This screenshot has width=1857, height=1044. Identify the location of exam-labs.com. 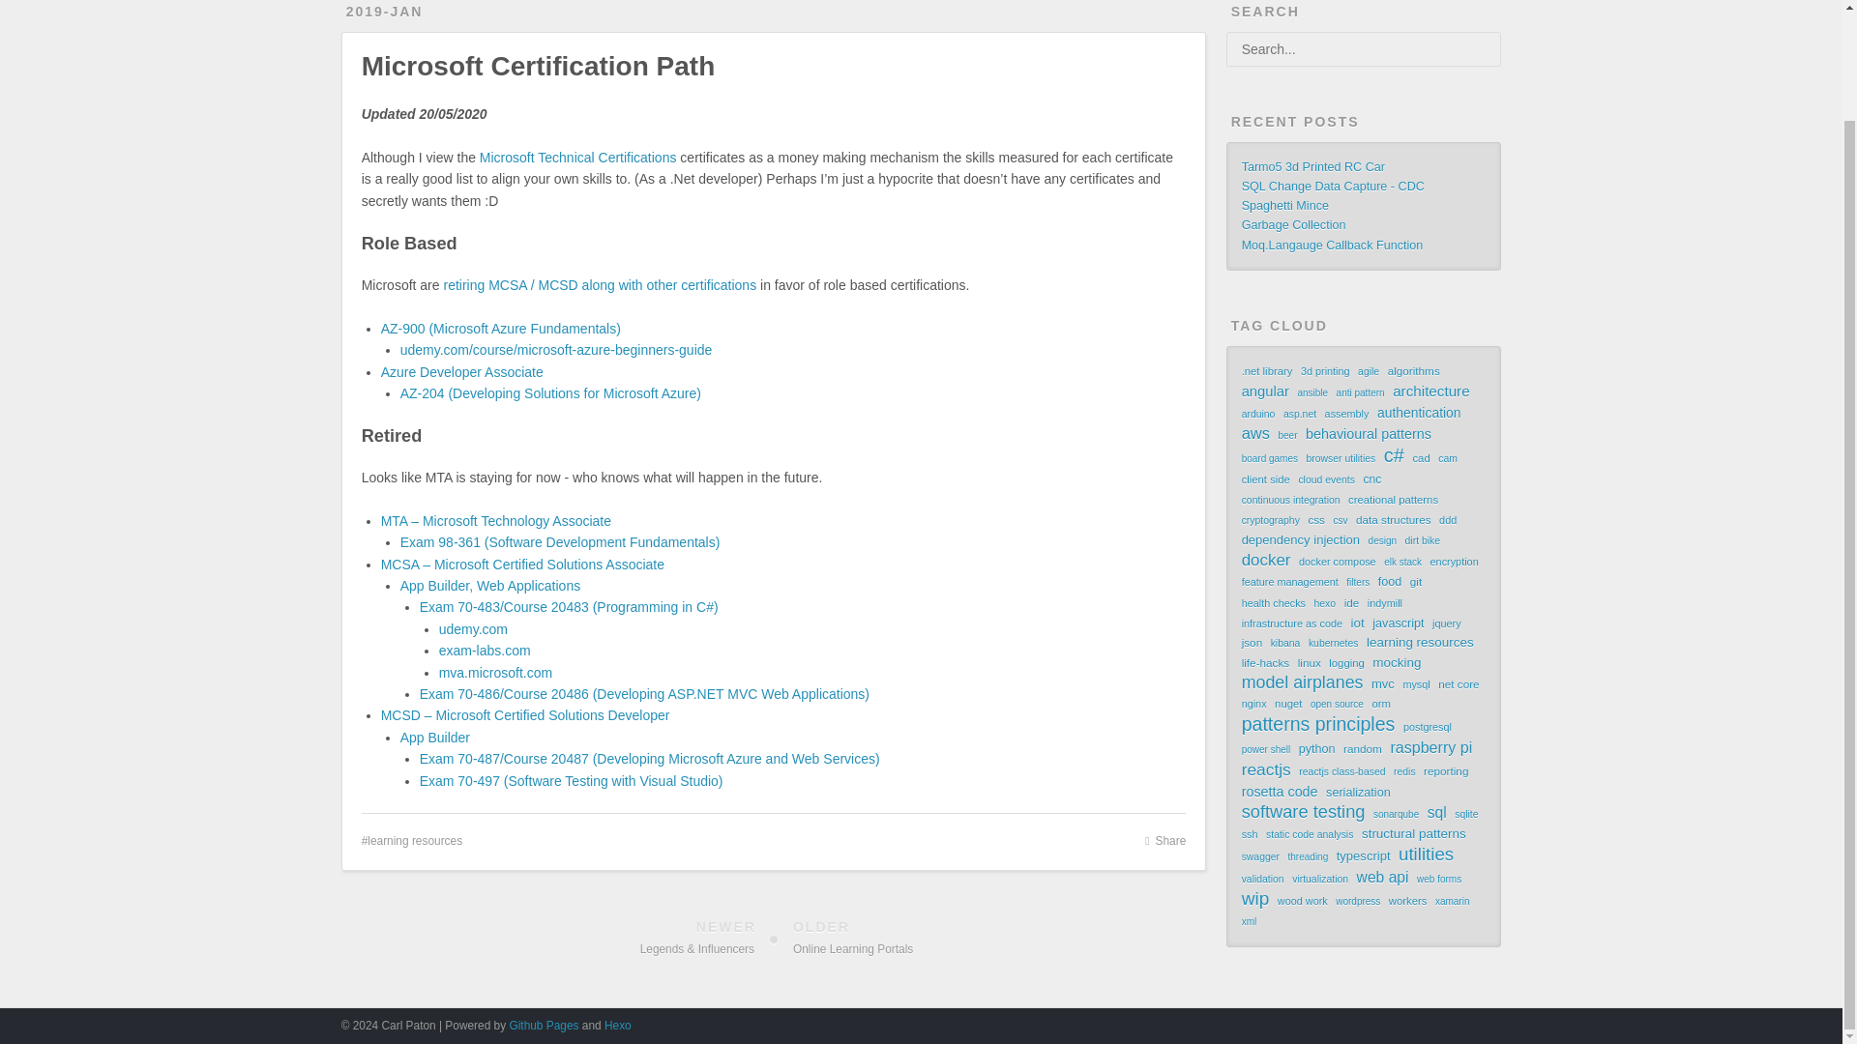
(485, 651).